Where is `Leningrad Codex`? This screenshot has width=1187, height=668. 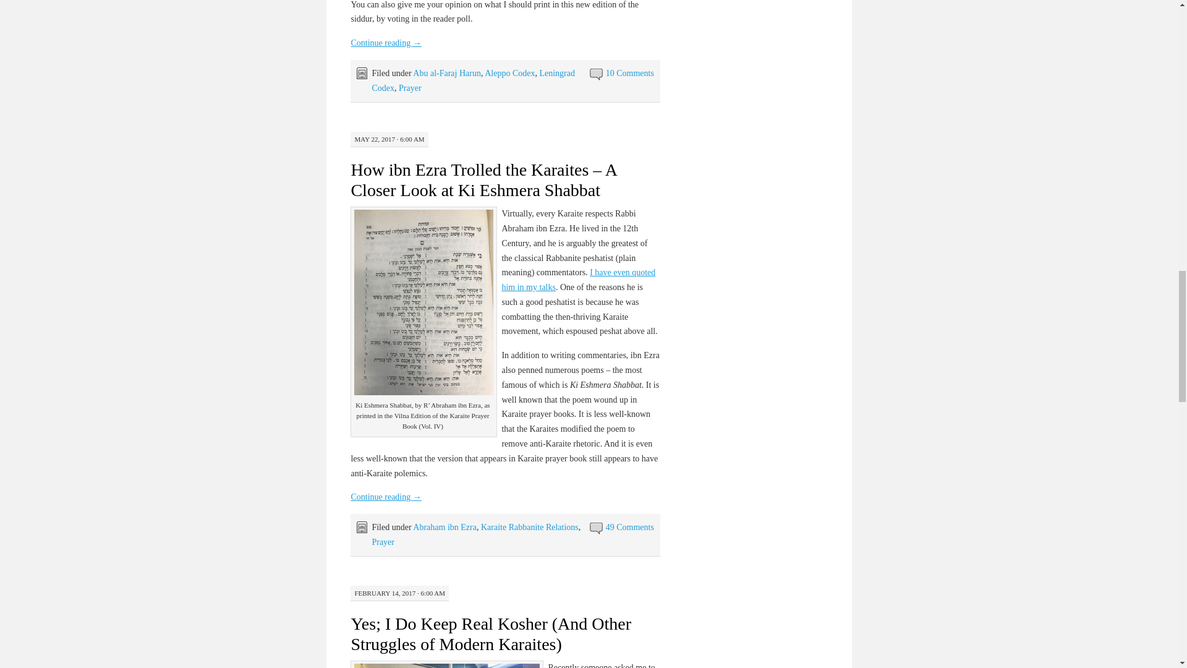 Leningrad Codex is located at coordinates (472, 80).